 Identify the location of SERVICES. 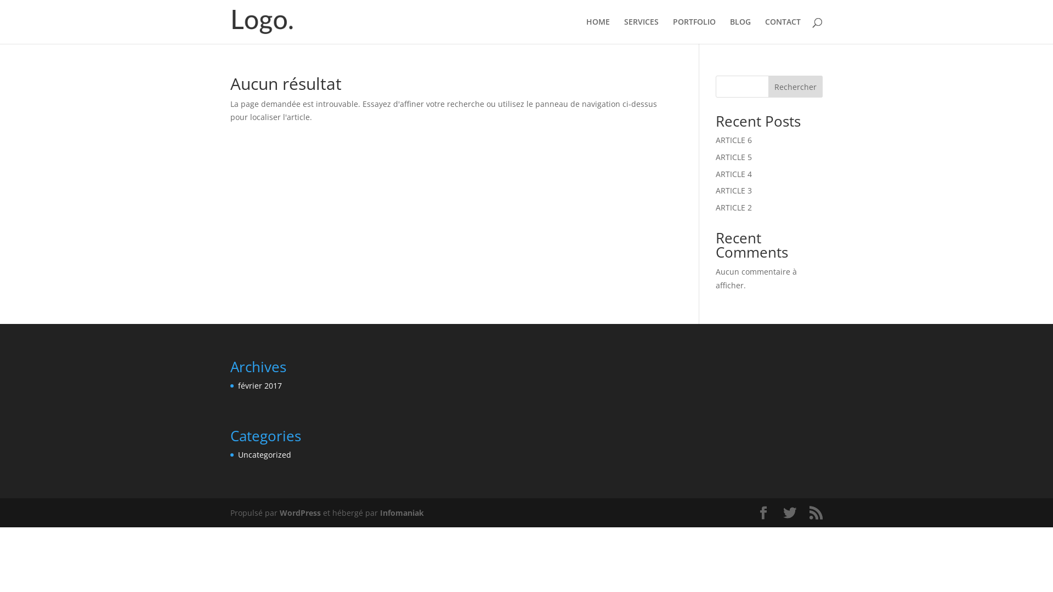
(642, 31).